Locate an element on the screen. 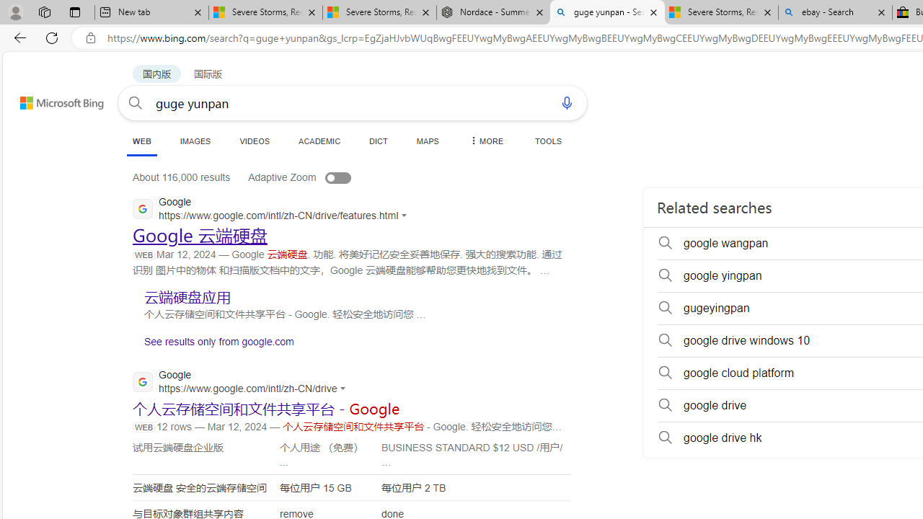  Tab actions menu is located at coordinates (75, 12).